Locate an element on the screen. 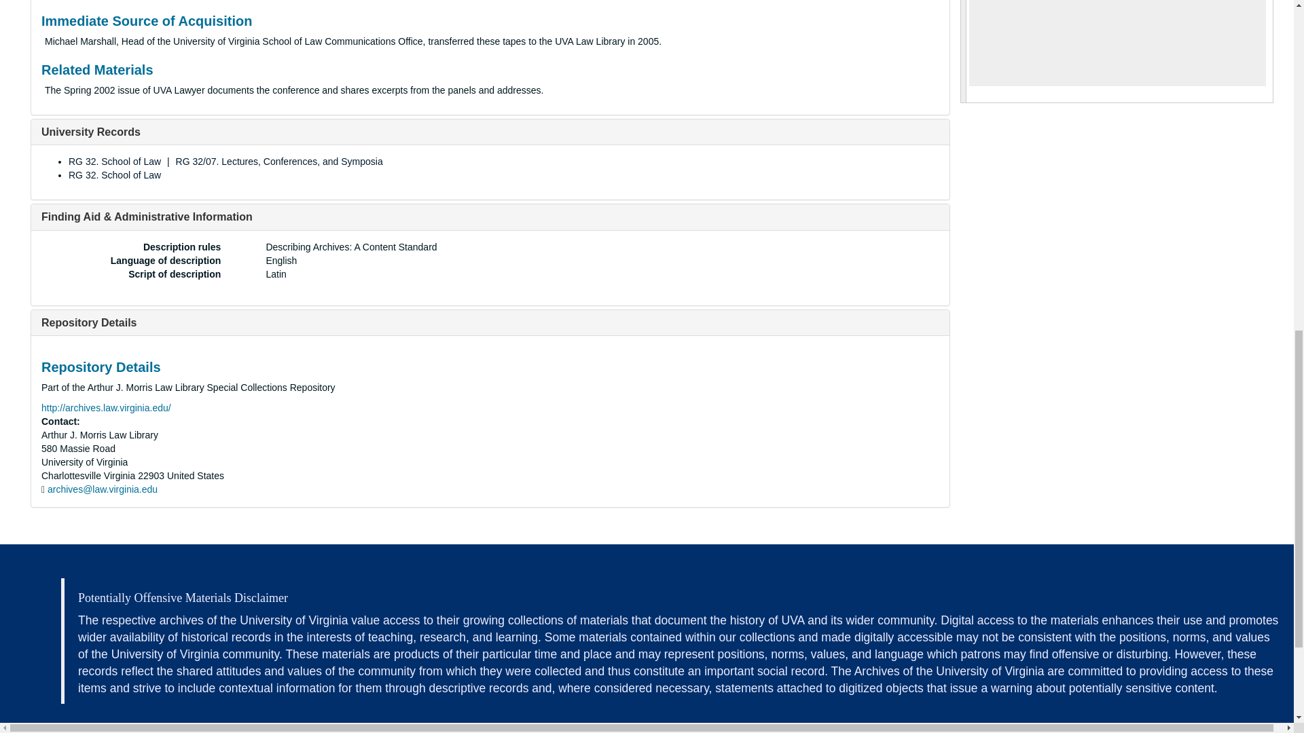  RG 32. School of Law is located at coordinates (114, 174).